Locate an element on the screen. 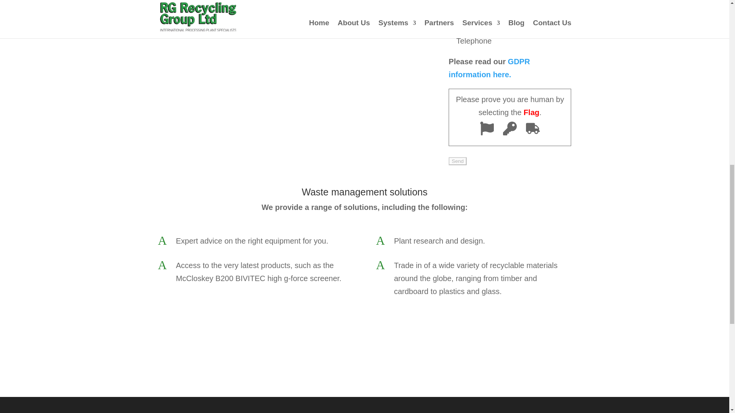 This screenshot has width=735, height=413. I agree to be contacted by Telephone is located at coordinates (460, 28).